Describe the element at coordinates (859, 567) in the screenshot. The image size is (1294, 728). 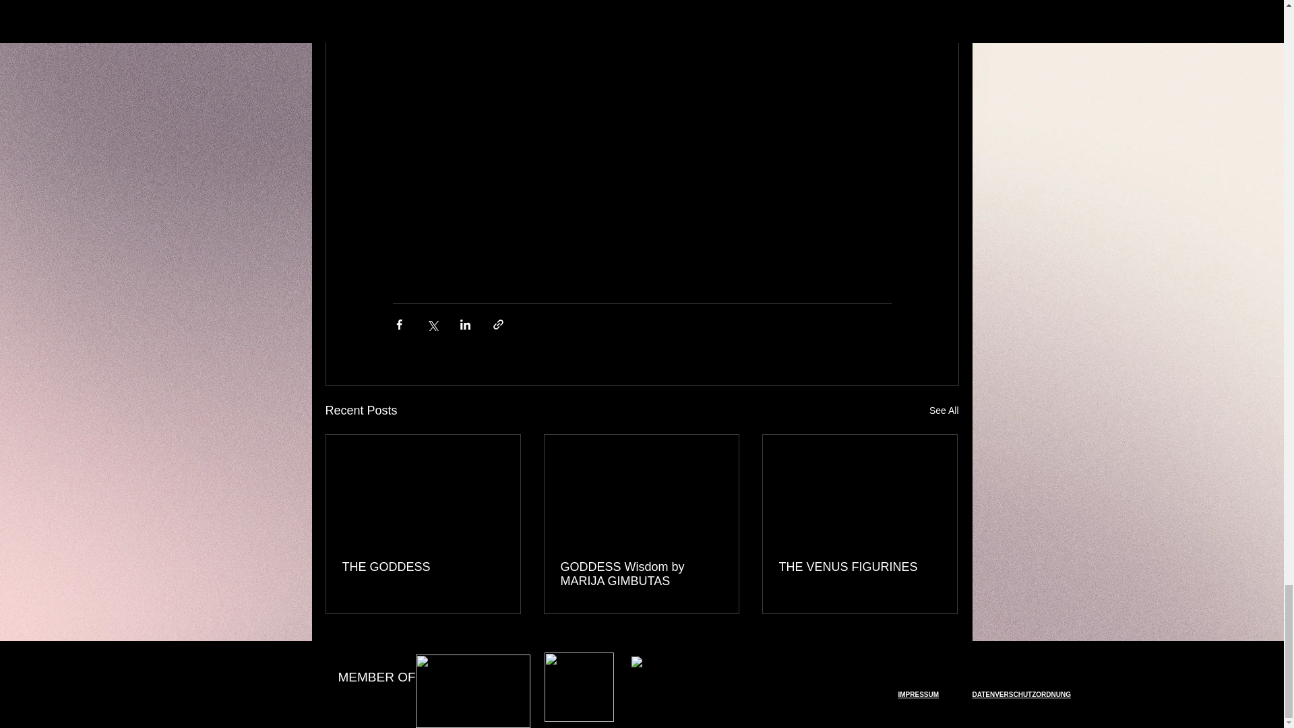
I see `THE VENUS FIGURINES` at that location.